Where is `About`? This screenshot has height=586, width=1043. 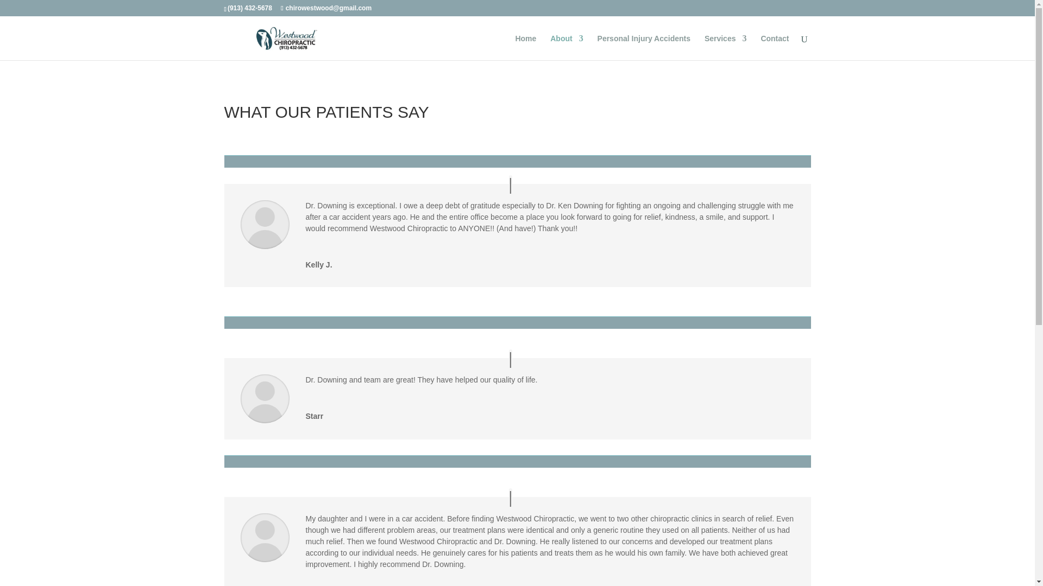
About is located at coordinates (567, 47).